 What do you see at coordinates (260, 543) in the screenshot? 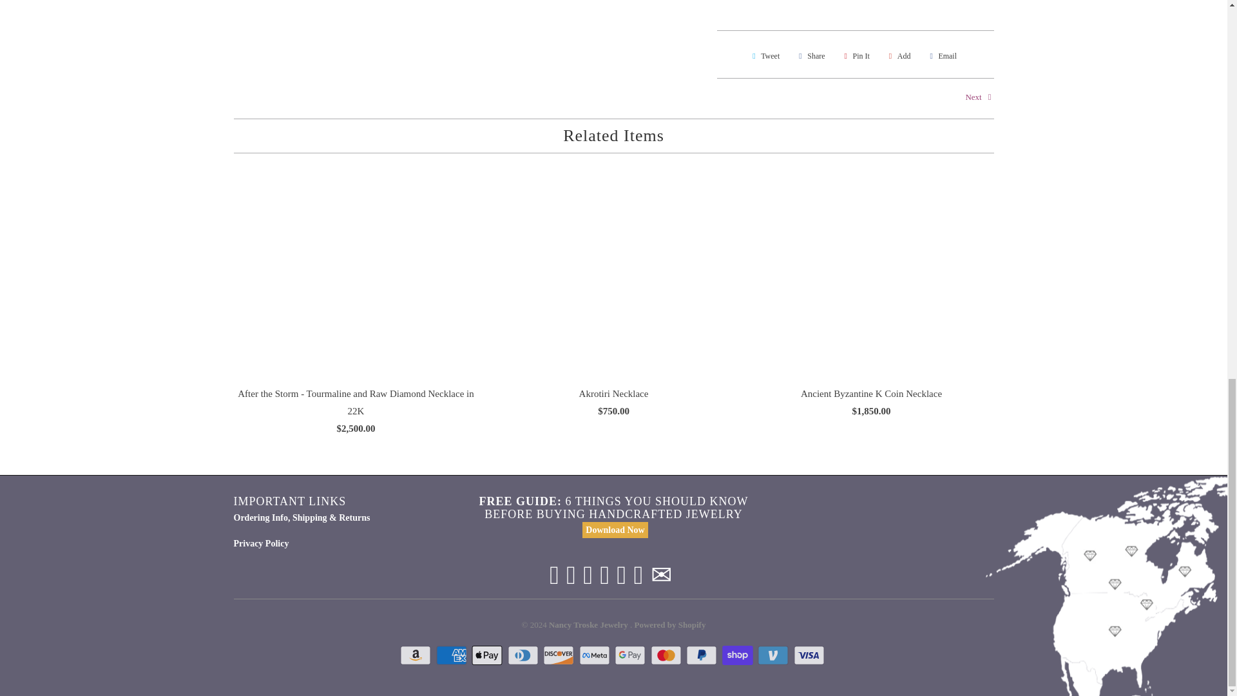
I see `Privacy Policy` at bounding box center [260, 543].